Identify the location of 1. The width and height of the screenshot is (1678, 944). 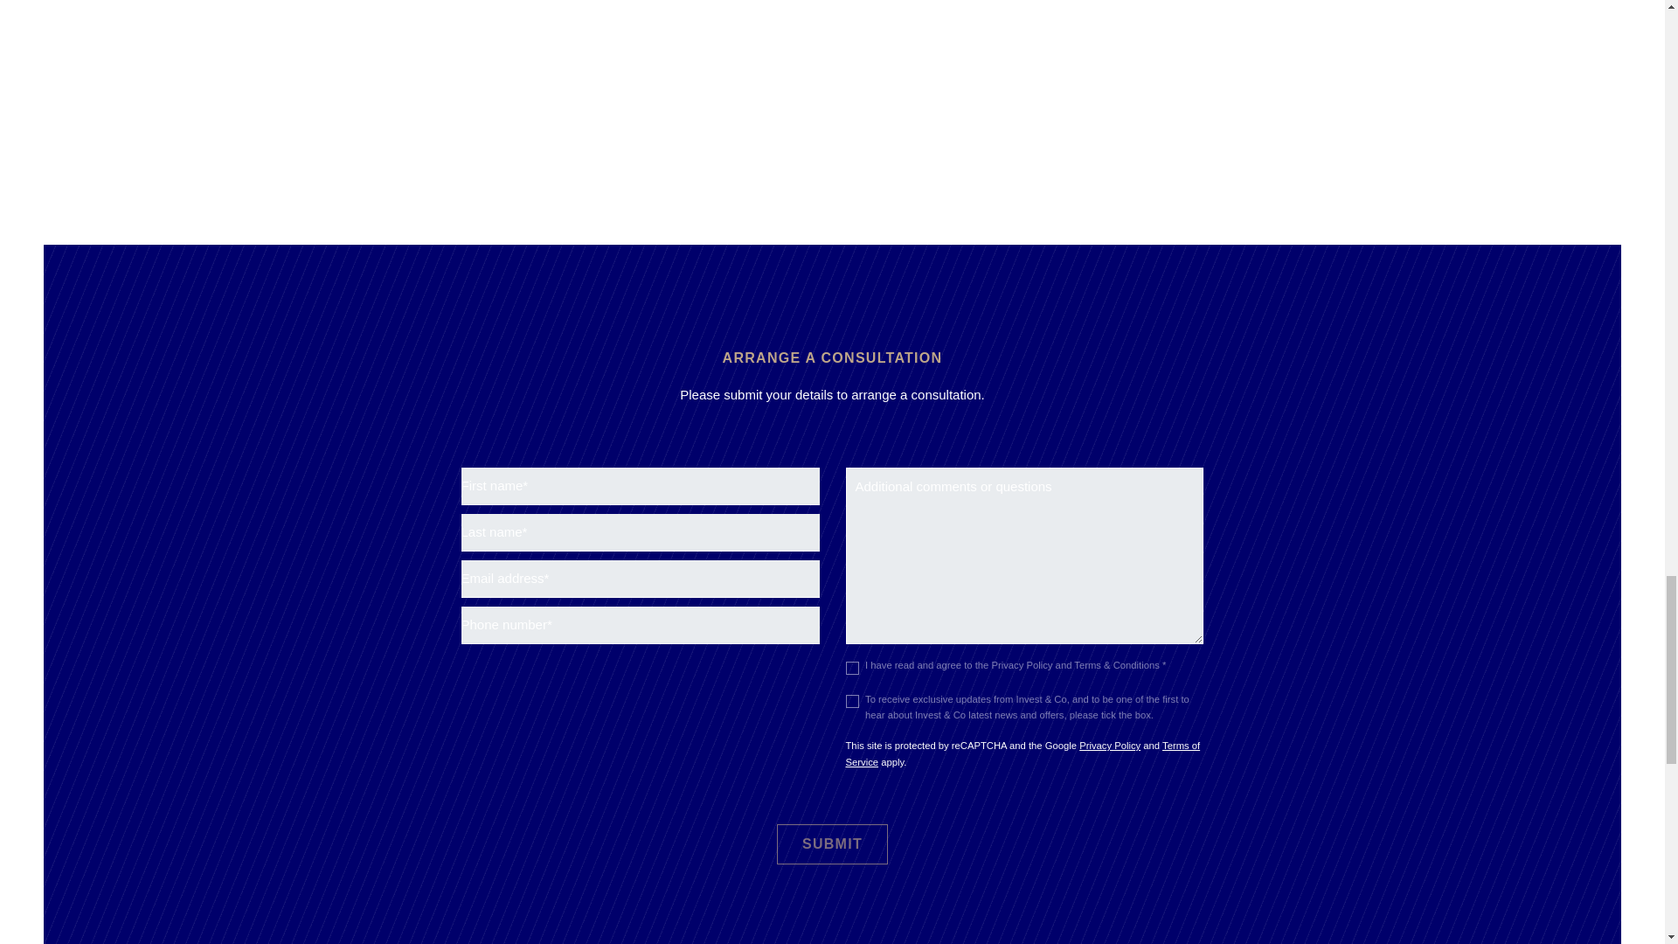
(852, 701).